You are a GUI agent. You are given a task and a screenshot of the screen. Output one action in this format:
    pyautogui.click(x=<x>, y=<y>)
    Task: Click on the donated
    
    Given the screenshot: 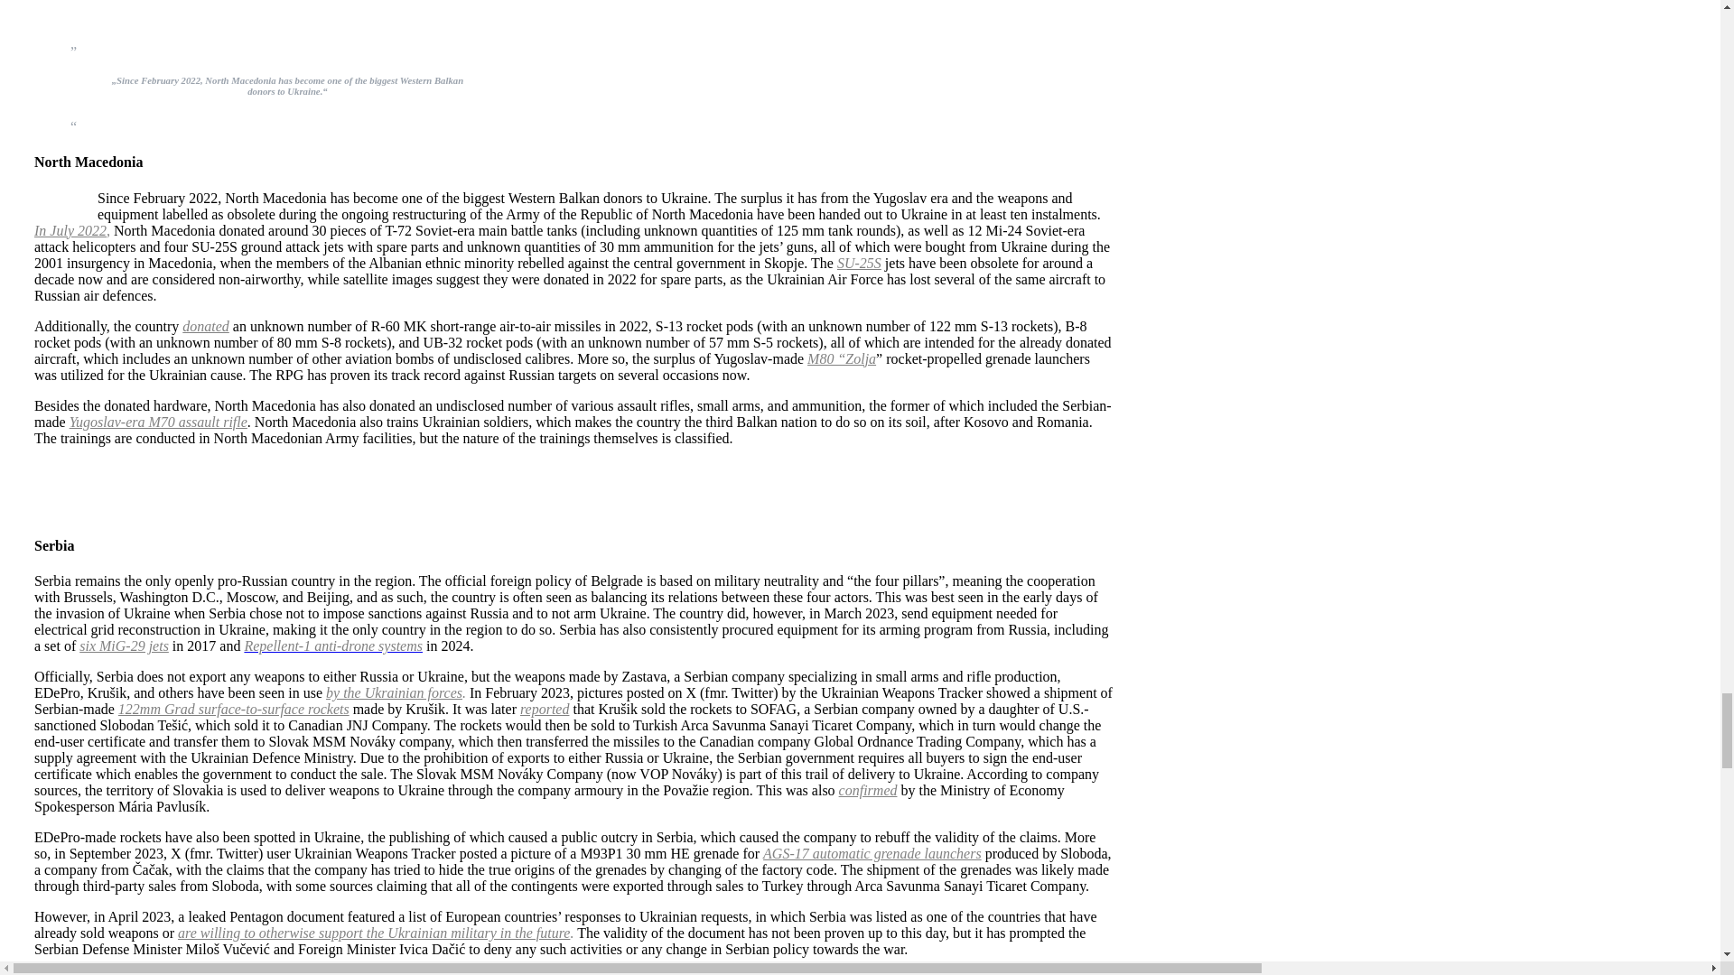 What is the action you would take?
    pyautogui.click(x=205, y=327)
    